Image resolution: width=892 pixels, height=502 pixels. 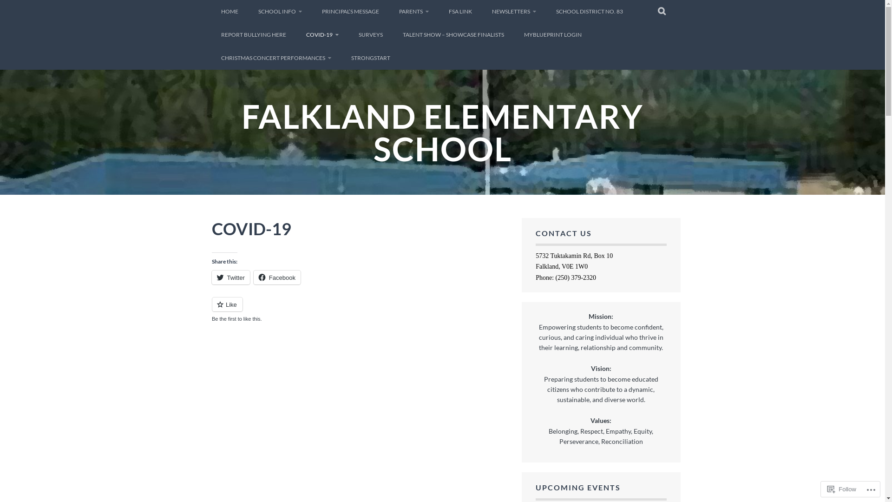 What do you see at coordinates (276, 58) in the screenshot?
I see `CHRISTMAS CONCERT PERFORMANCES` at bounding box center [276, 58].